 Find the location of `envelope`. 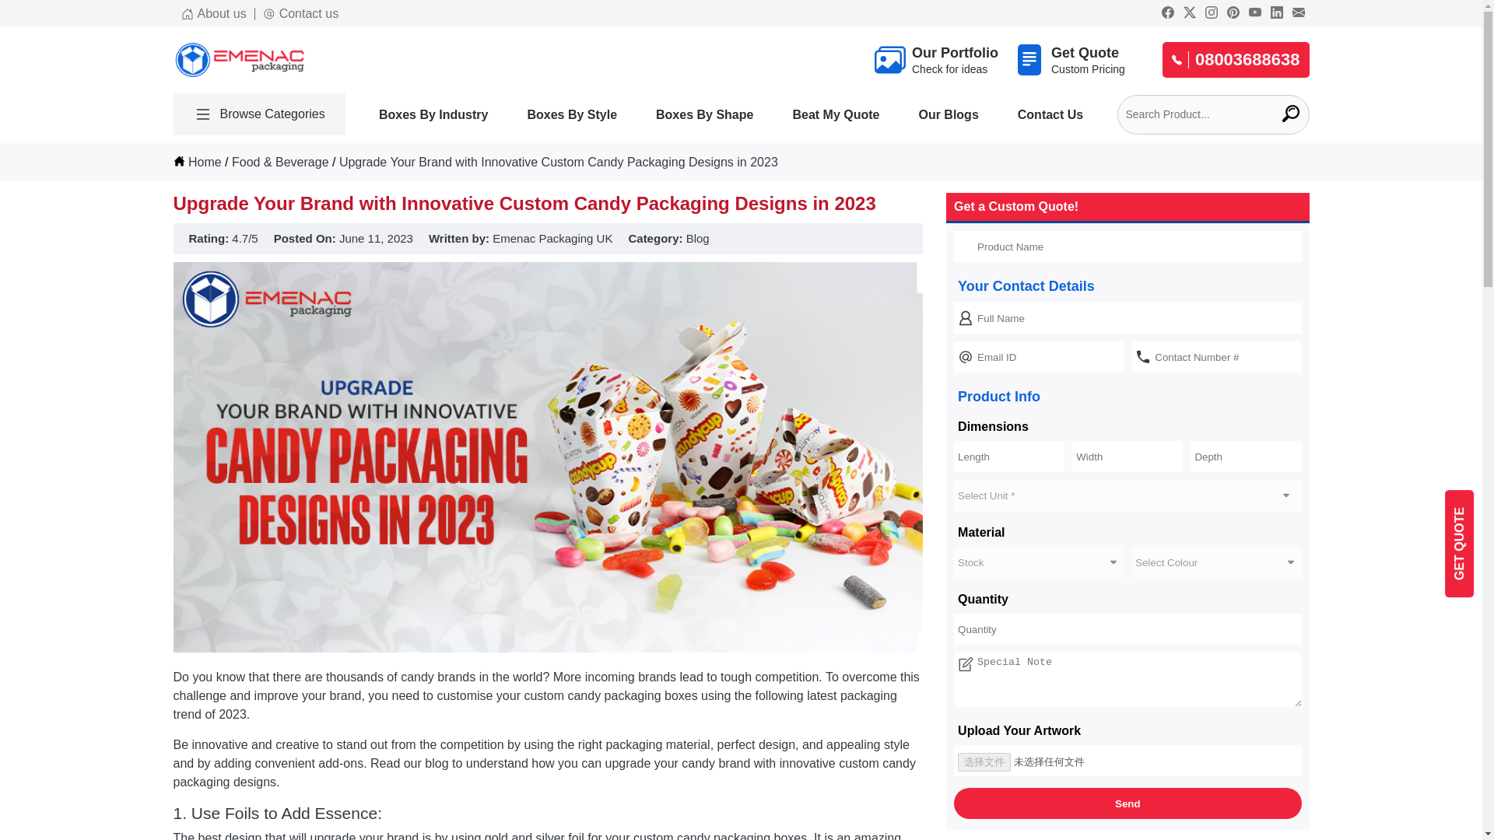

envelope is located at coordinates (935, 60).